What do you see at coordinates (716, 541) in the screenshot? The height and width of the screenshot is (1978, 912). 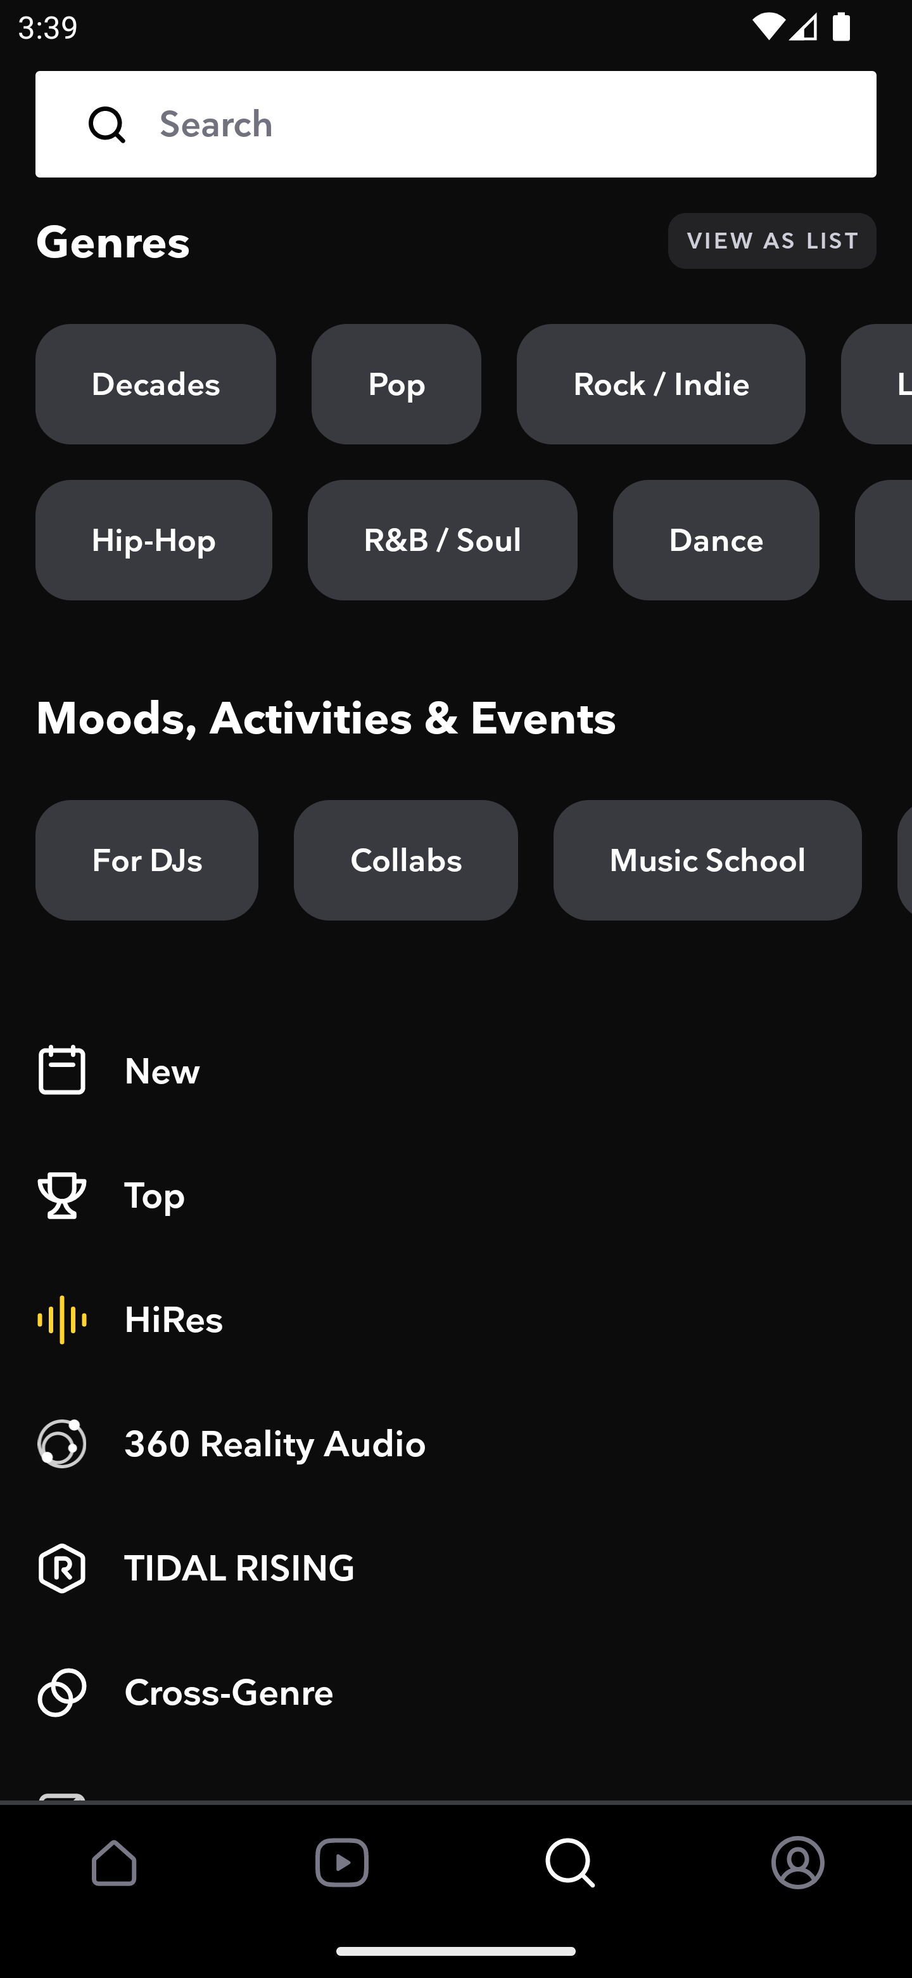 I see `Dance` at bounding box center [716, 541].